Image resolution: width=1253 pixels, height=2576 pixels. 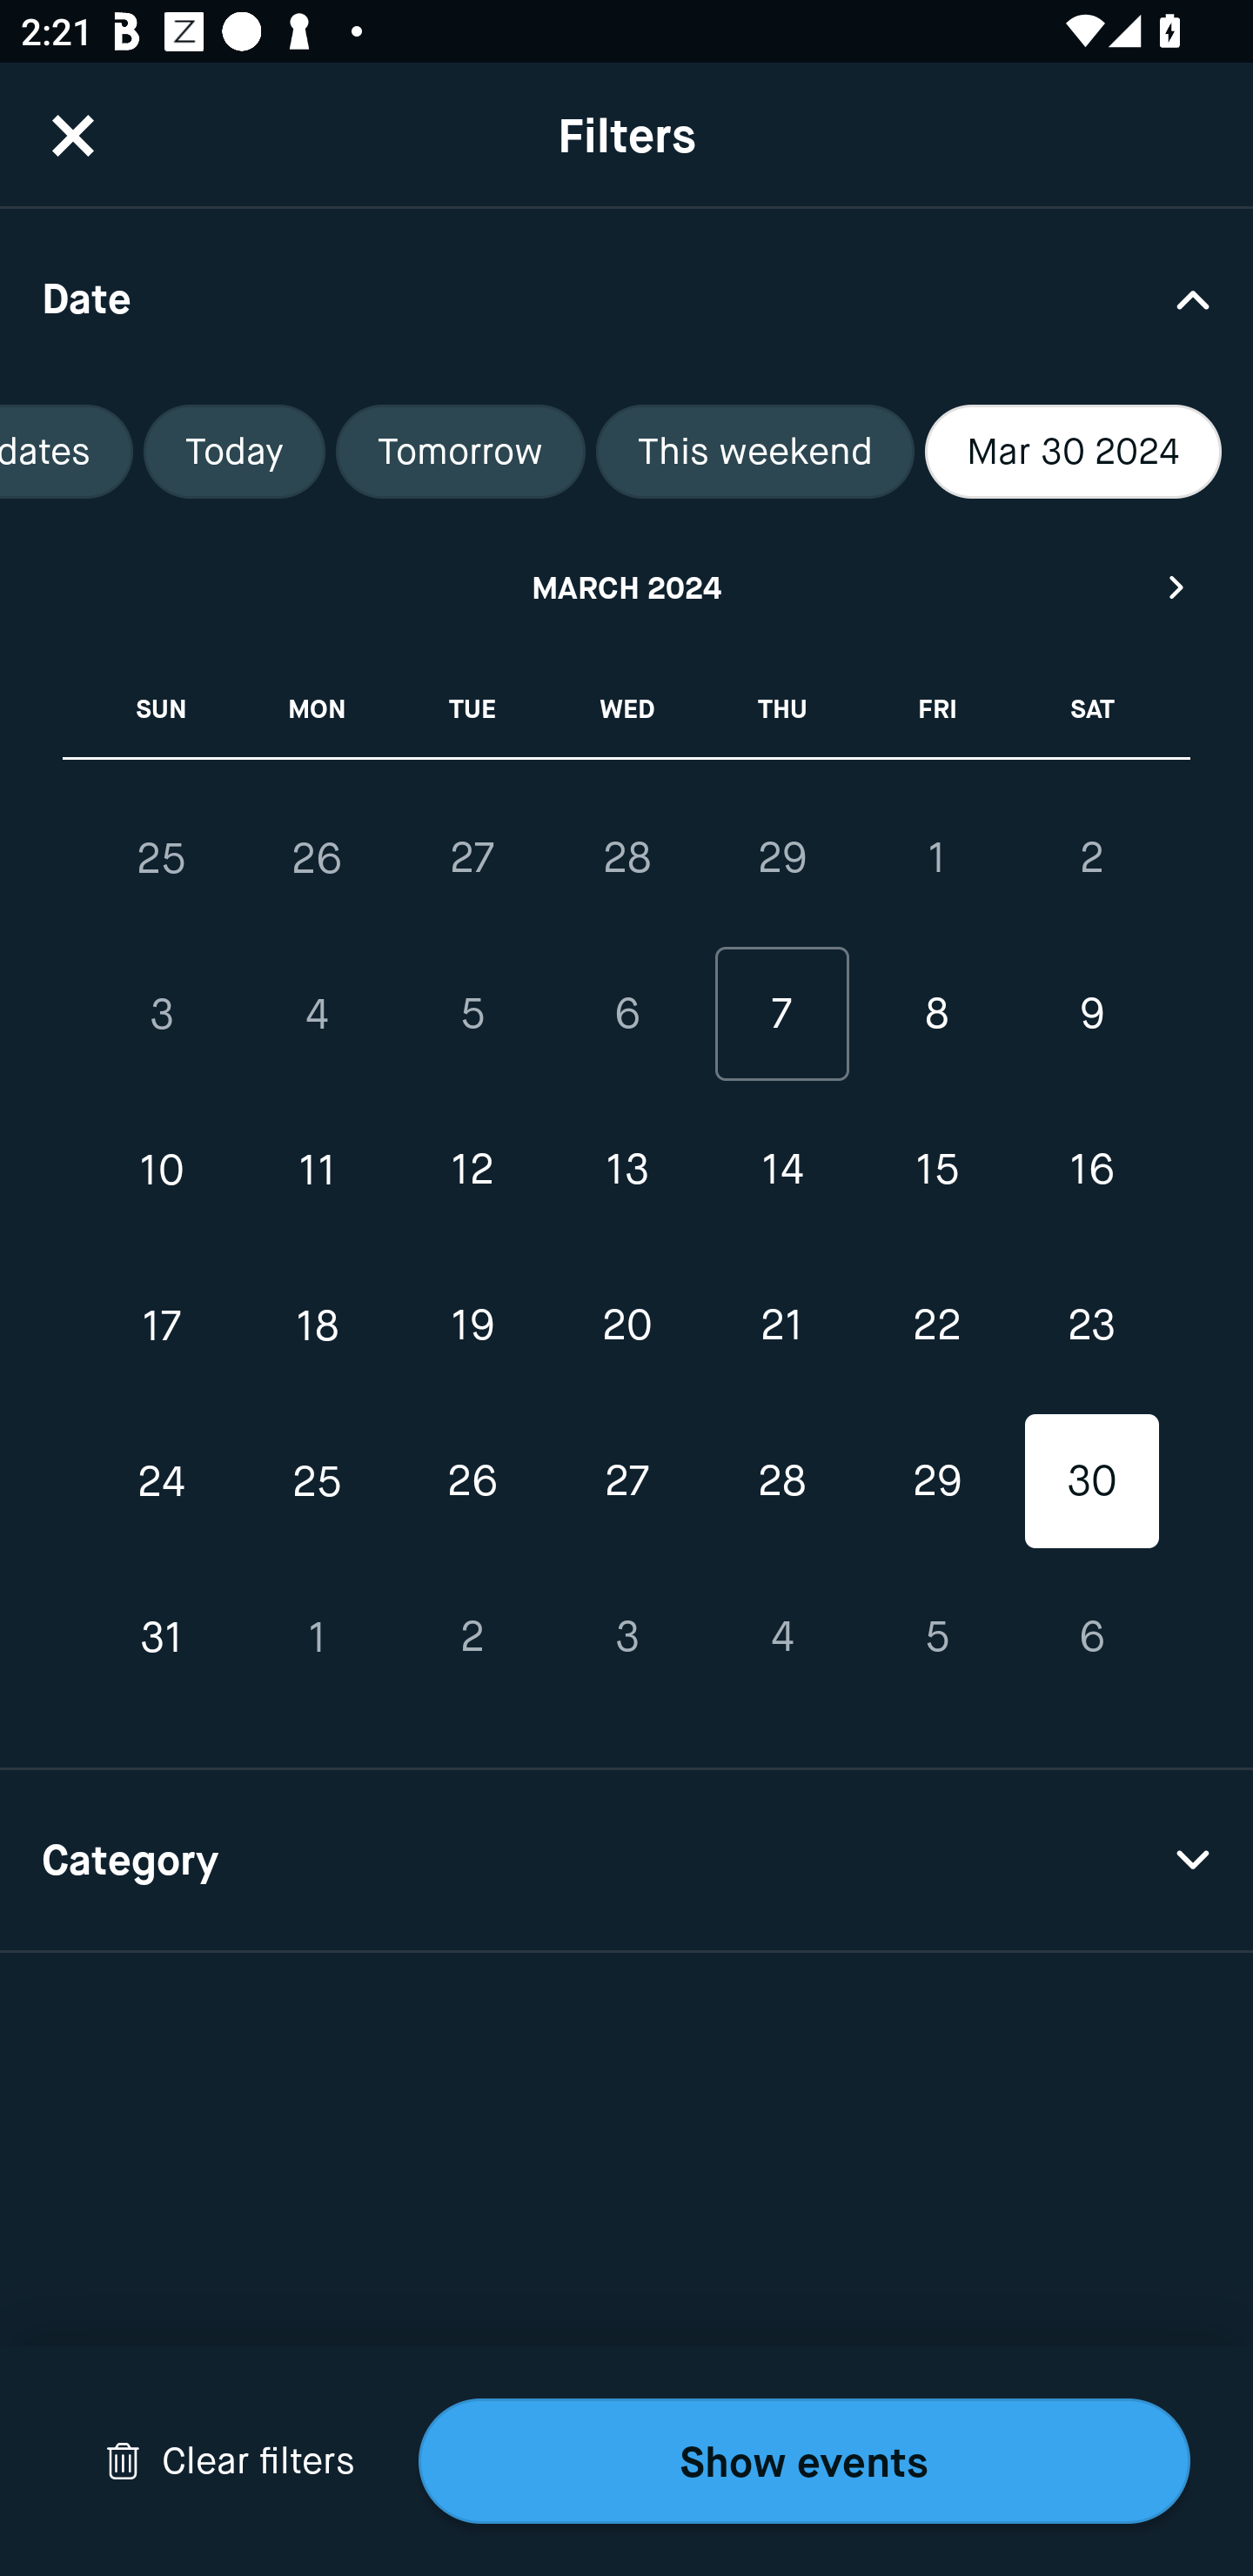 What do you see at coordinates (936, 1015) in the screenshot?
I see `8` at bounding box center [936, 1015].